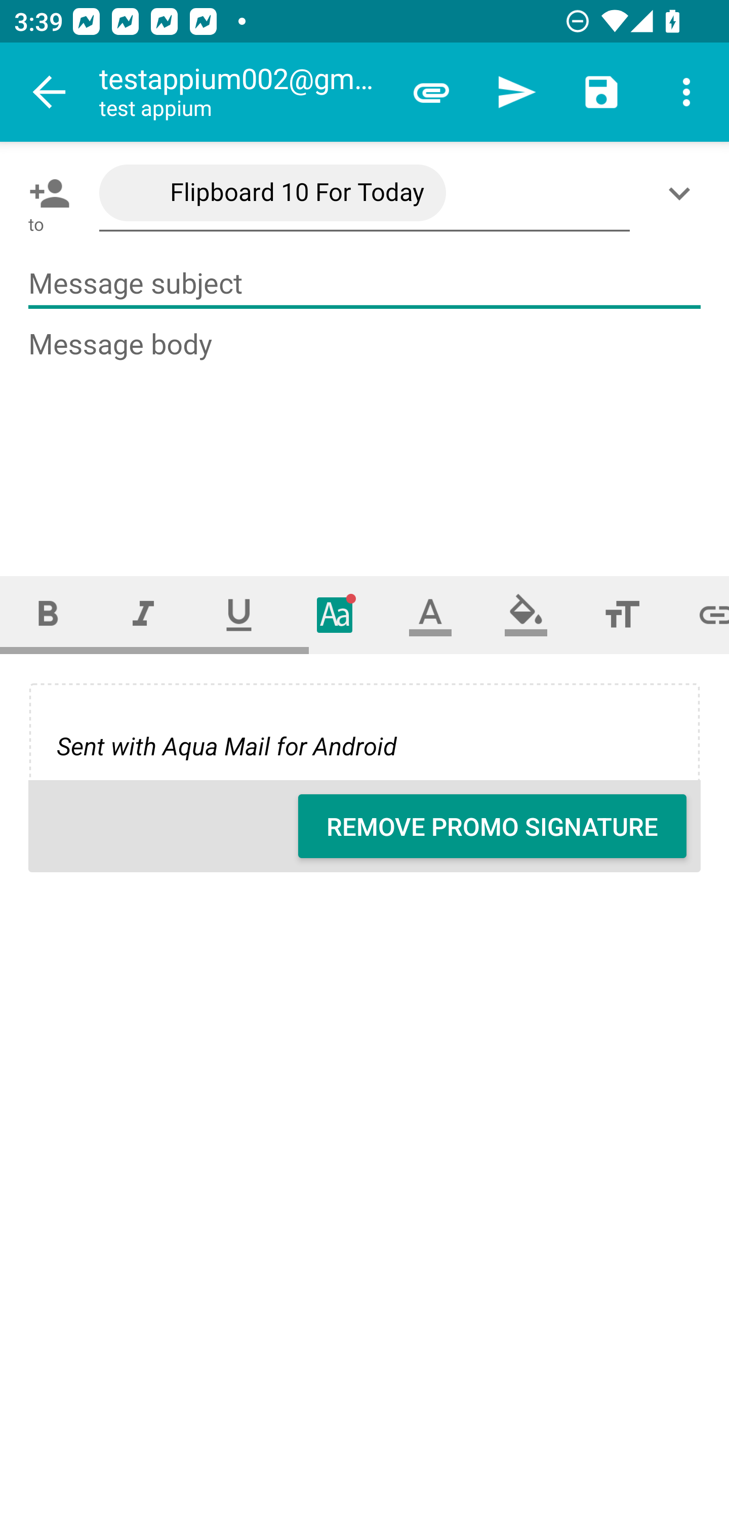 The image size is (729, 1539). Describe the element at coordinates (686, 92) in the screenshot. I see `More options` at that location.